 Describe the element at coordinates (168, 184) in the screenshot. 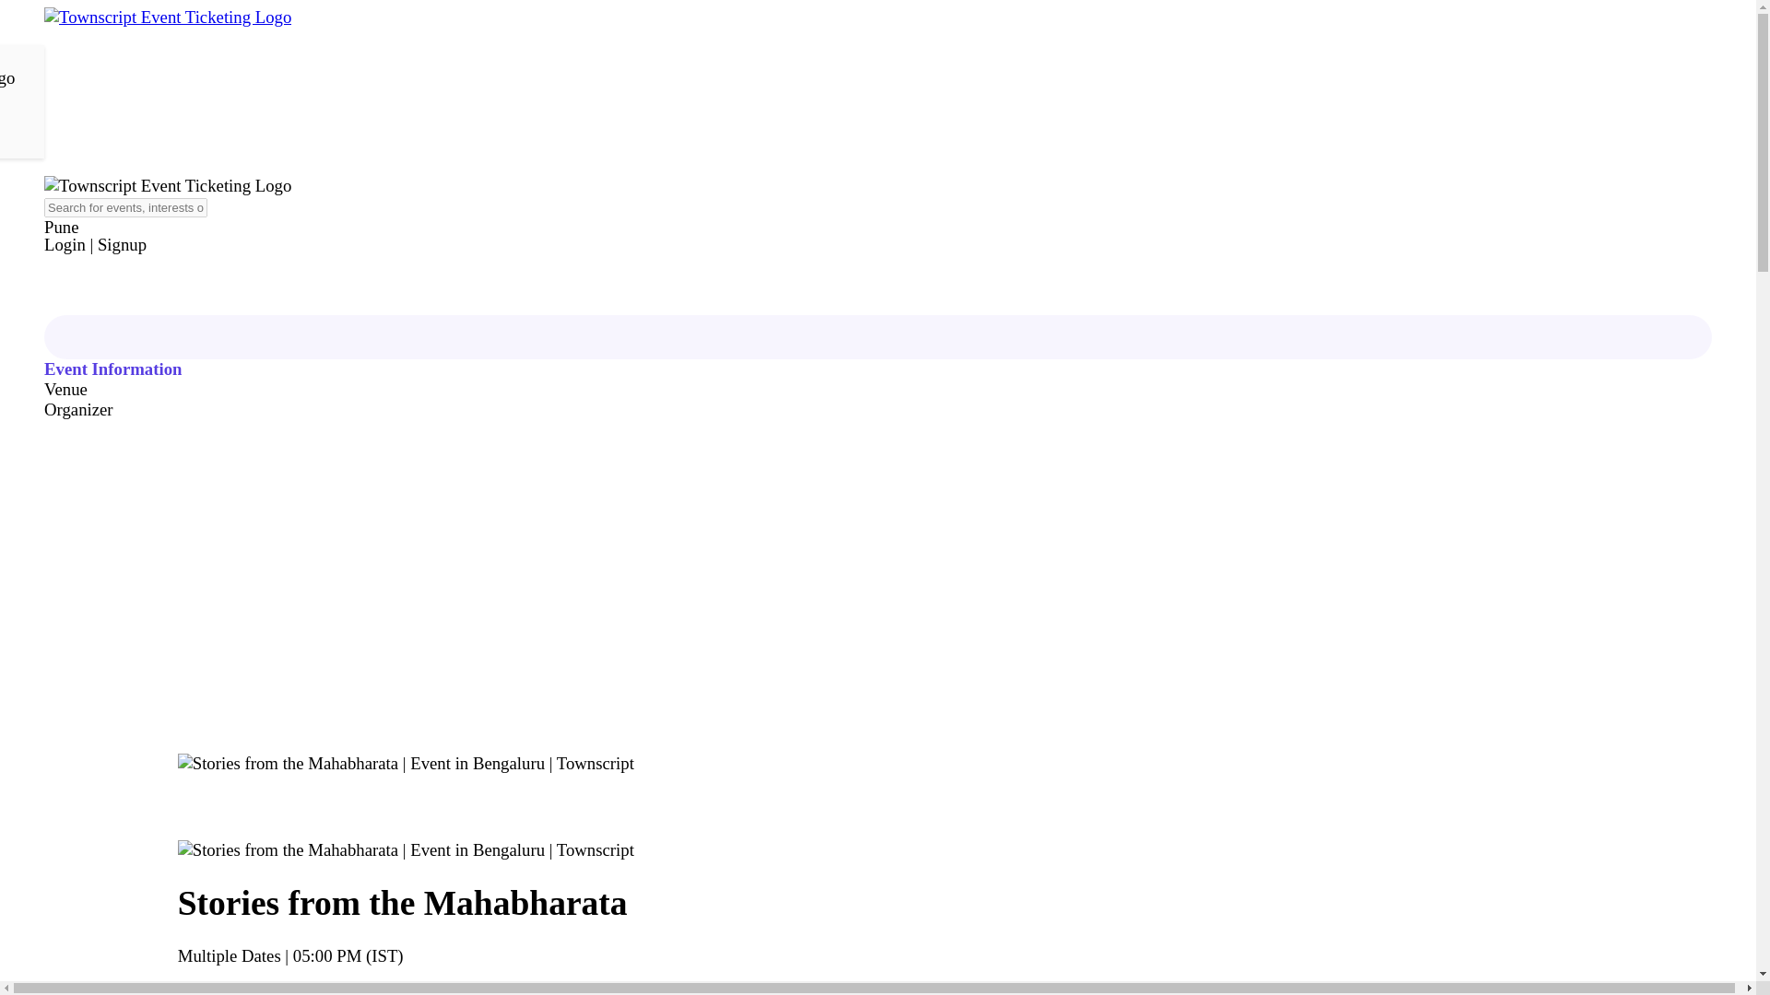

I see `Townscript Event Ticketing Logo` at that location.